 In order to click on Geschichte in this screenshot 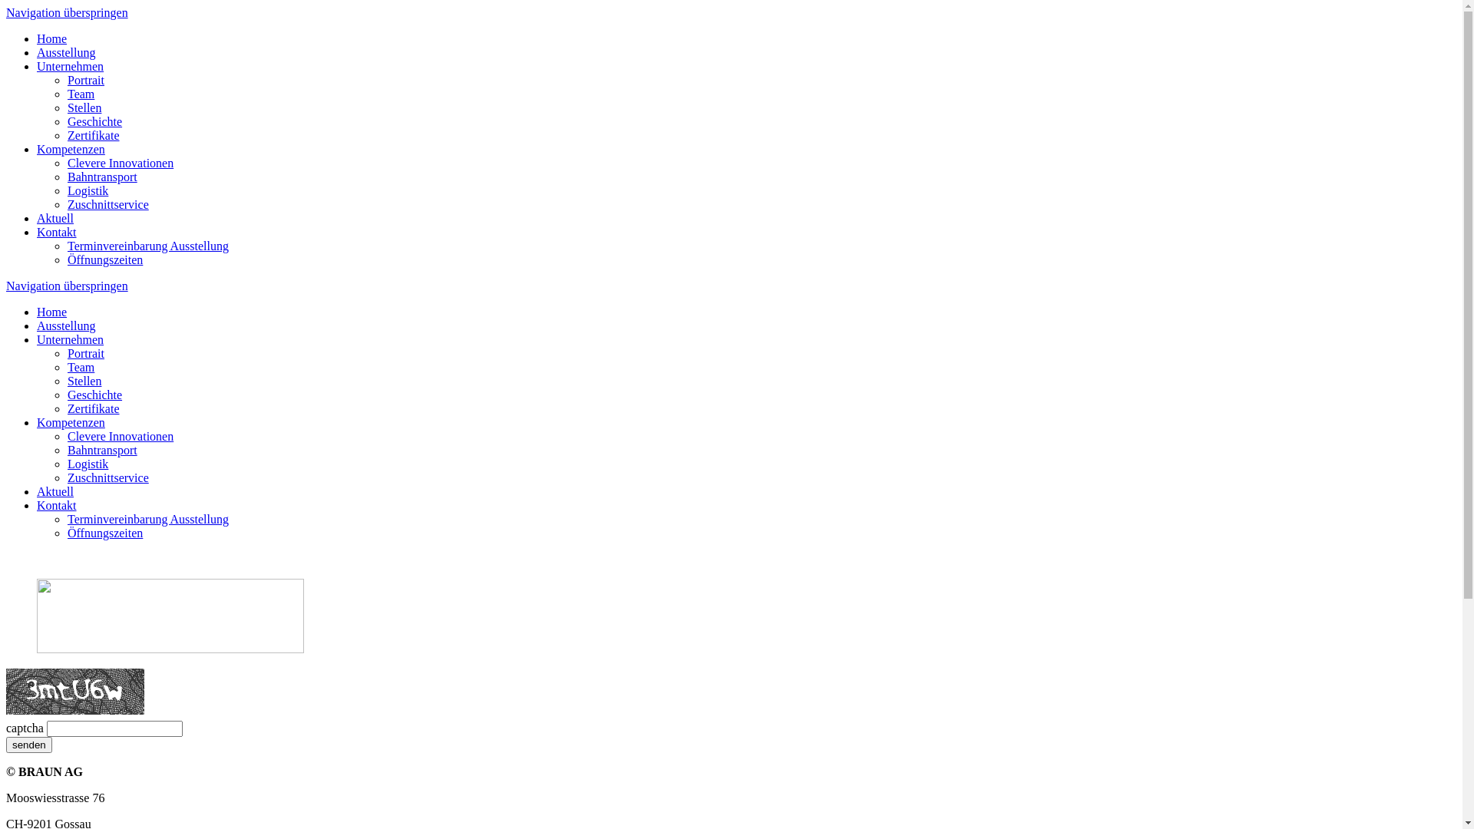, I will do `click(95, 395)`.